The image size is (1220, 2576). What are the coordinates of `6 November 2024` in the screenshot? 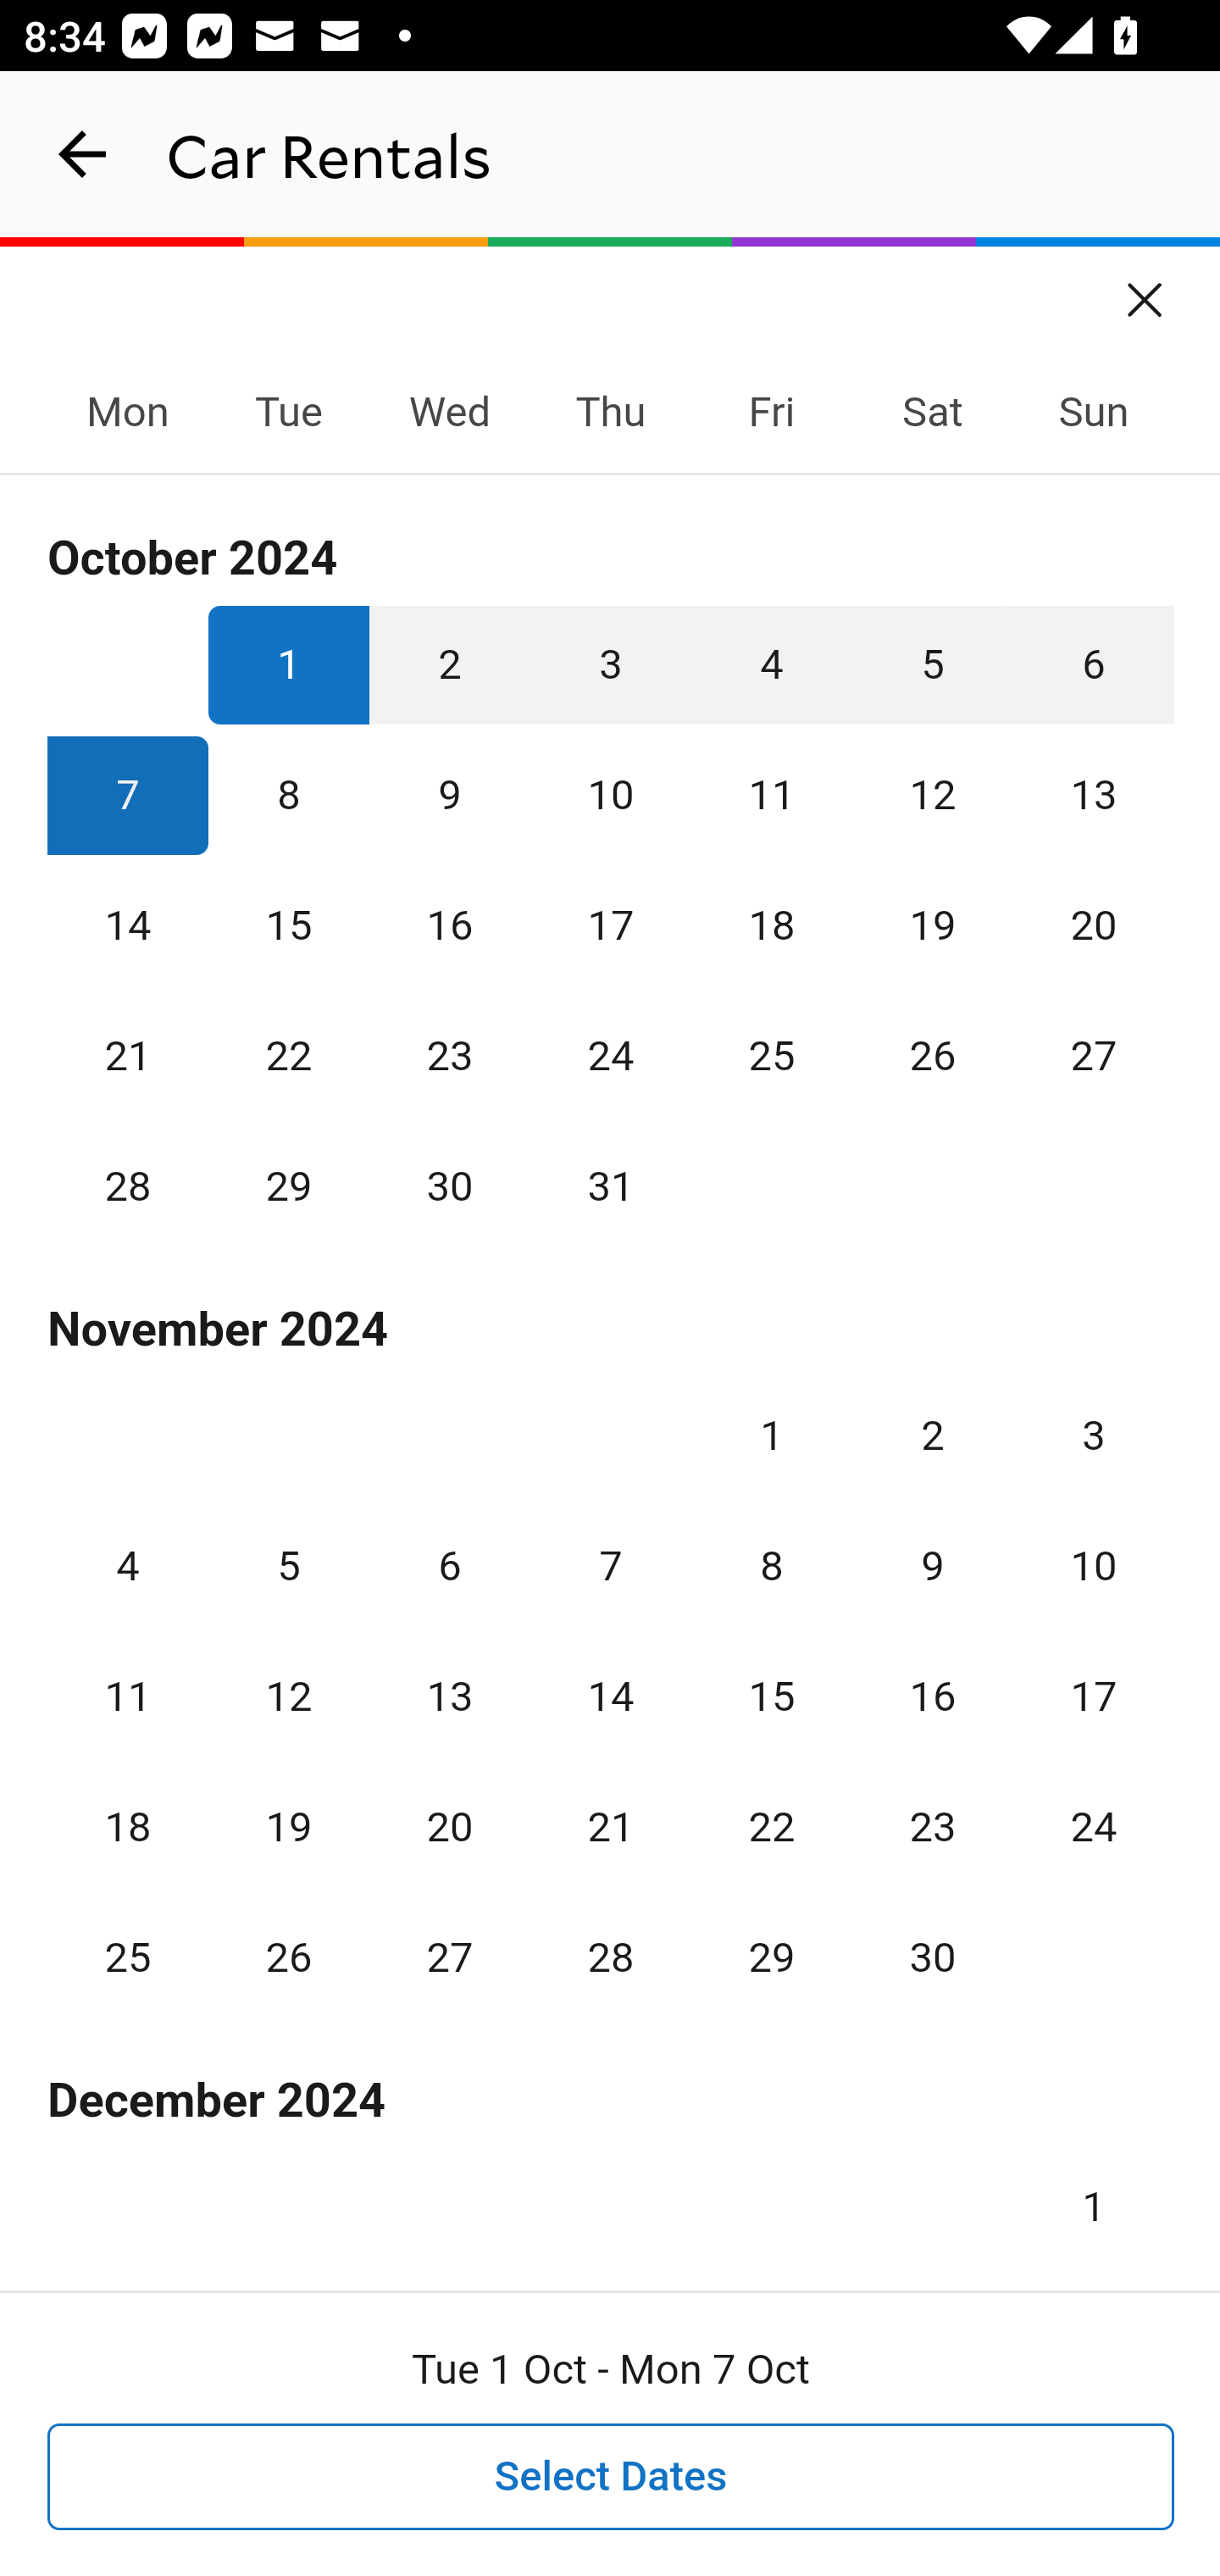 It's located at (449, 1566).